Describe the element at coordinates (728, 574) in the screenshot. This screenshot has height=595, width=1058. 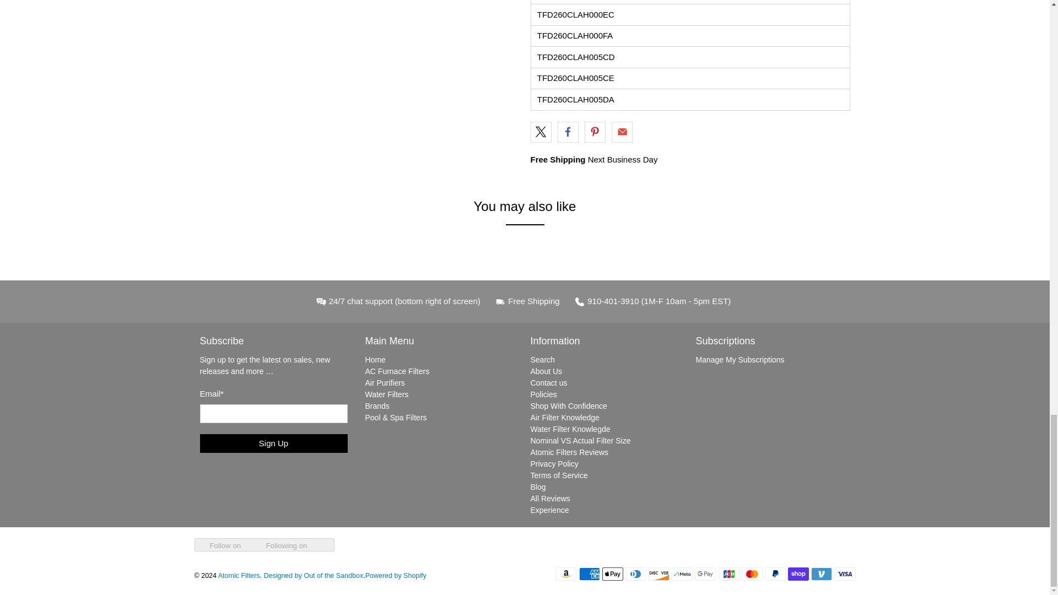
I see `JCB` at that location.